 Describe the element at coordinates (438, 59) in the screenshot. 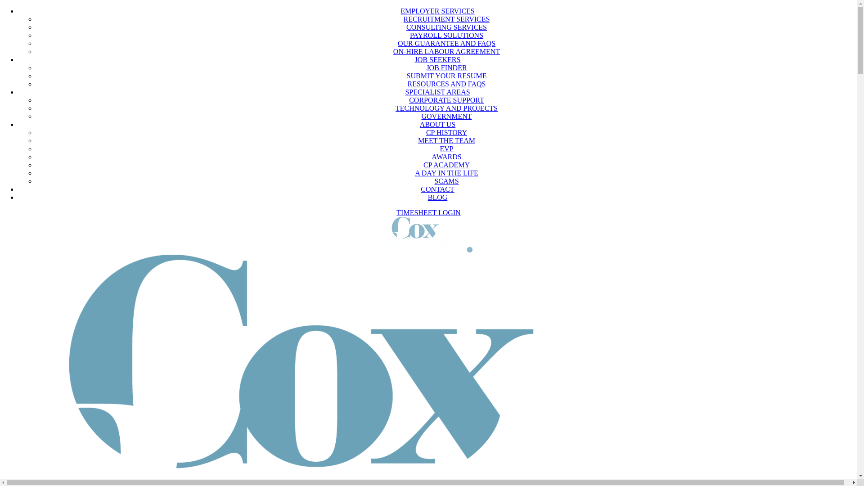

I see `JOB SEEKERS` at that location.